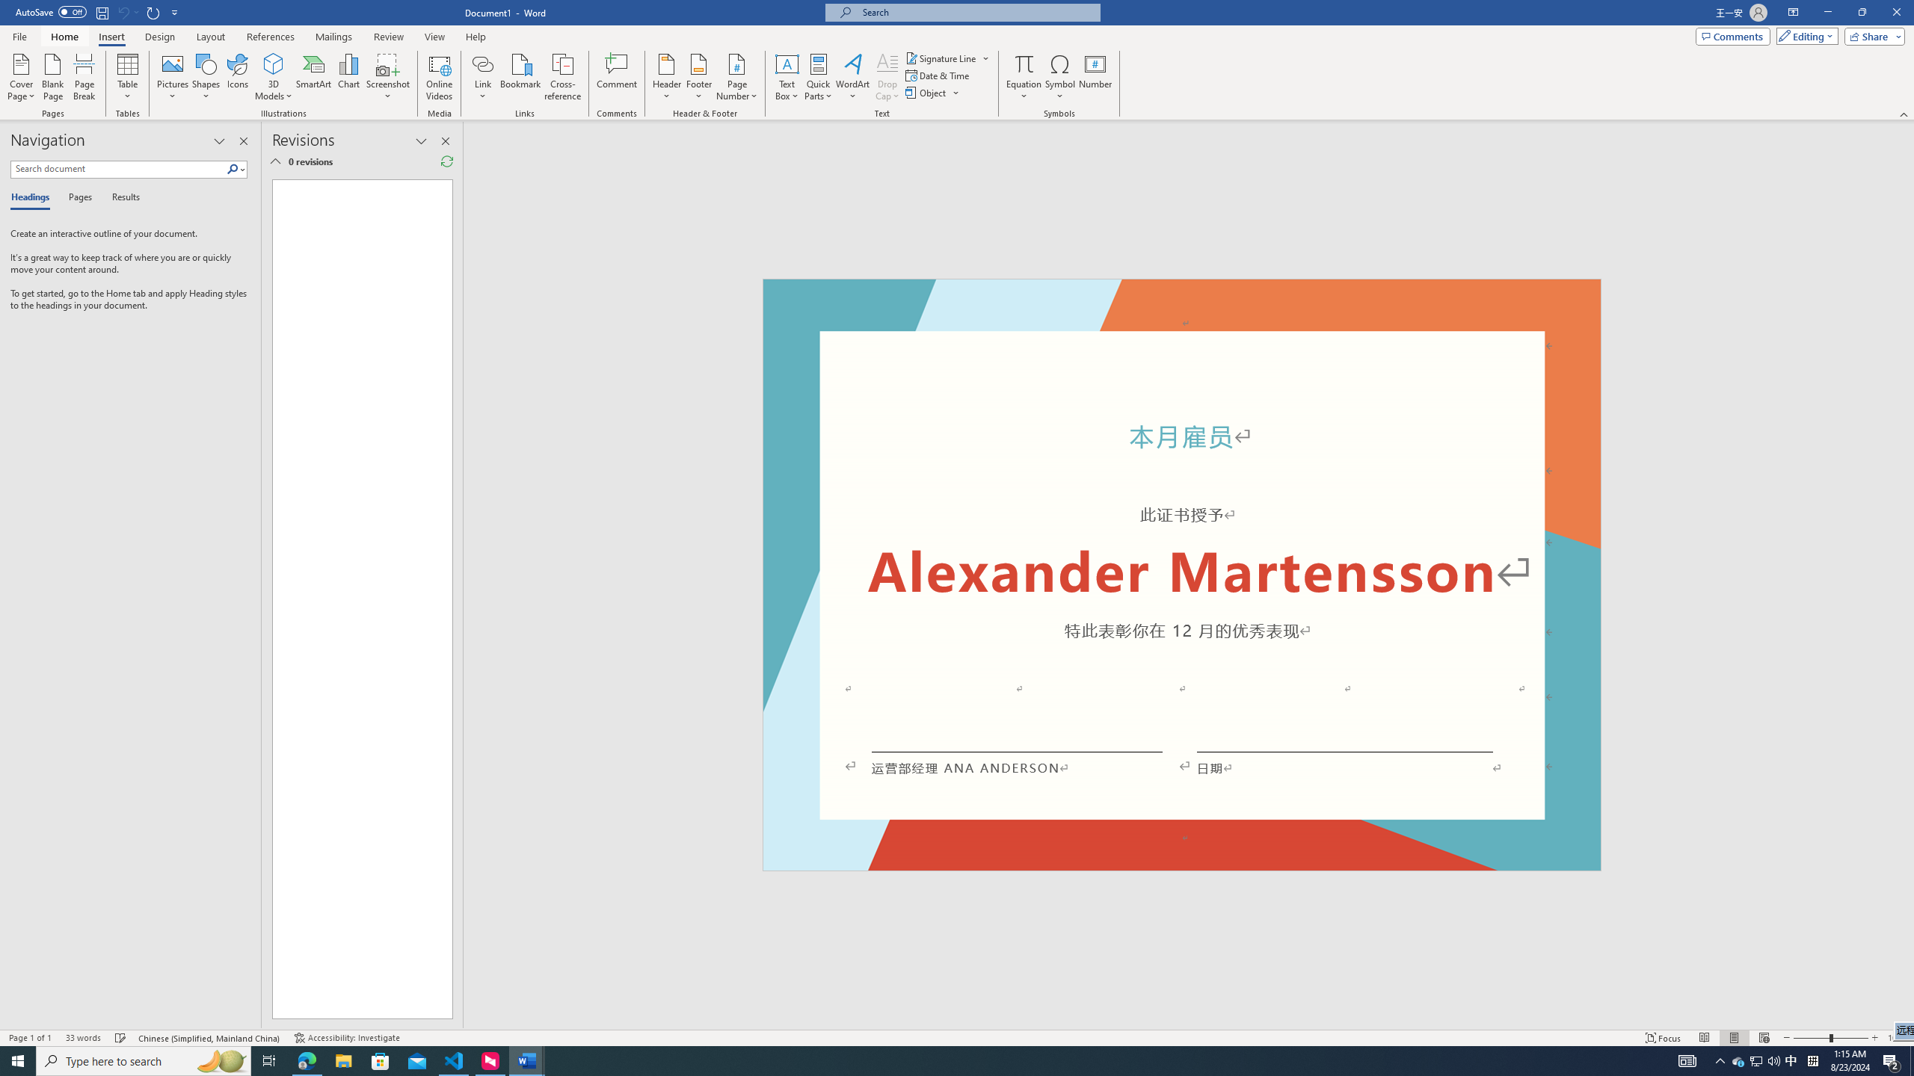  Describe the element at coordinates (1898, 1038) in the screenshot. I see `Zoom 100%` at that location.